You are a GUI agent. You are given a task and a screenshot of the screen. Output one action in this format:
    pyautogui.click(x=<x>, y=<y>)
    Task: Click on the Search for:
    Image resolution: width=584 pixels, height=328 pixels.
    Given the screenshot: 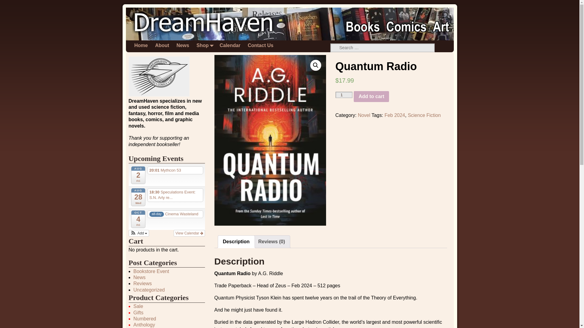 What is the action you would take?
    pyautogui.click(x=383, y=47)
    